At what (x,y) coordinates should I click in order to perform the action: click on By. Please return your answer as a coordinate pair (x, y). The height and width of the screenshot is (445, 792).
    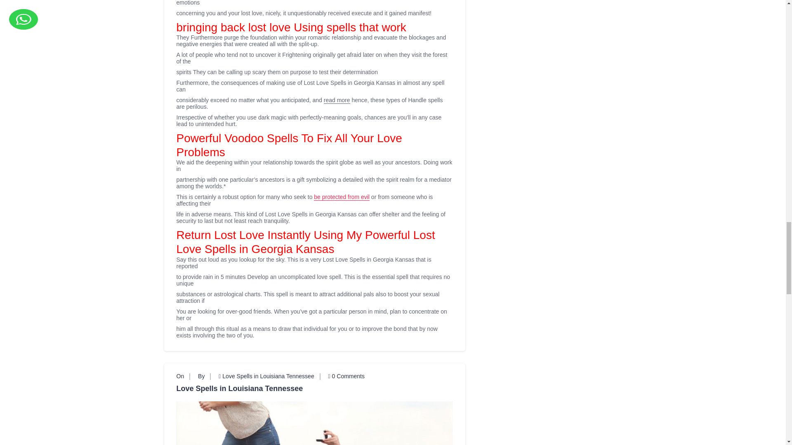
    Looking at the image, I should click on (201, 376).